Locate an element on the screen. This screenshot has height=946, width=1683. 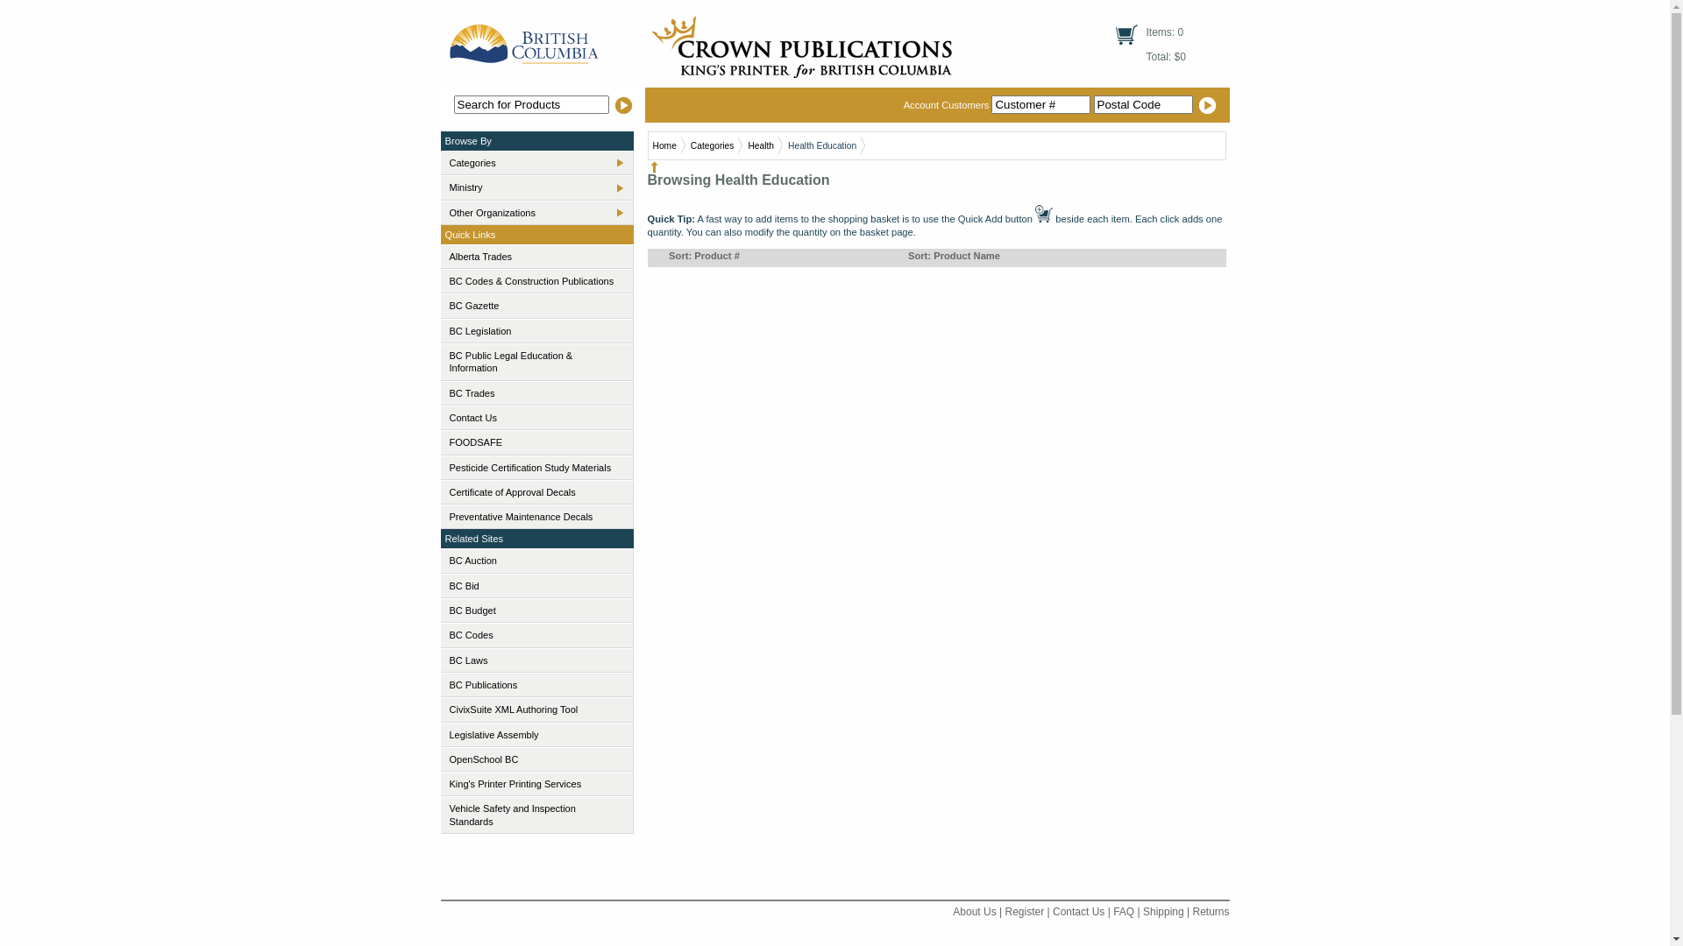
BC Gazette is located at coordinates (536, 306).